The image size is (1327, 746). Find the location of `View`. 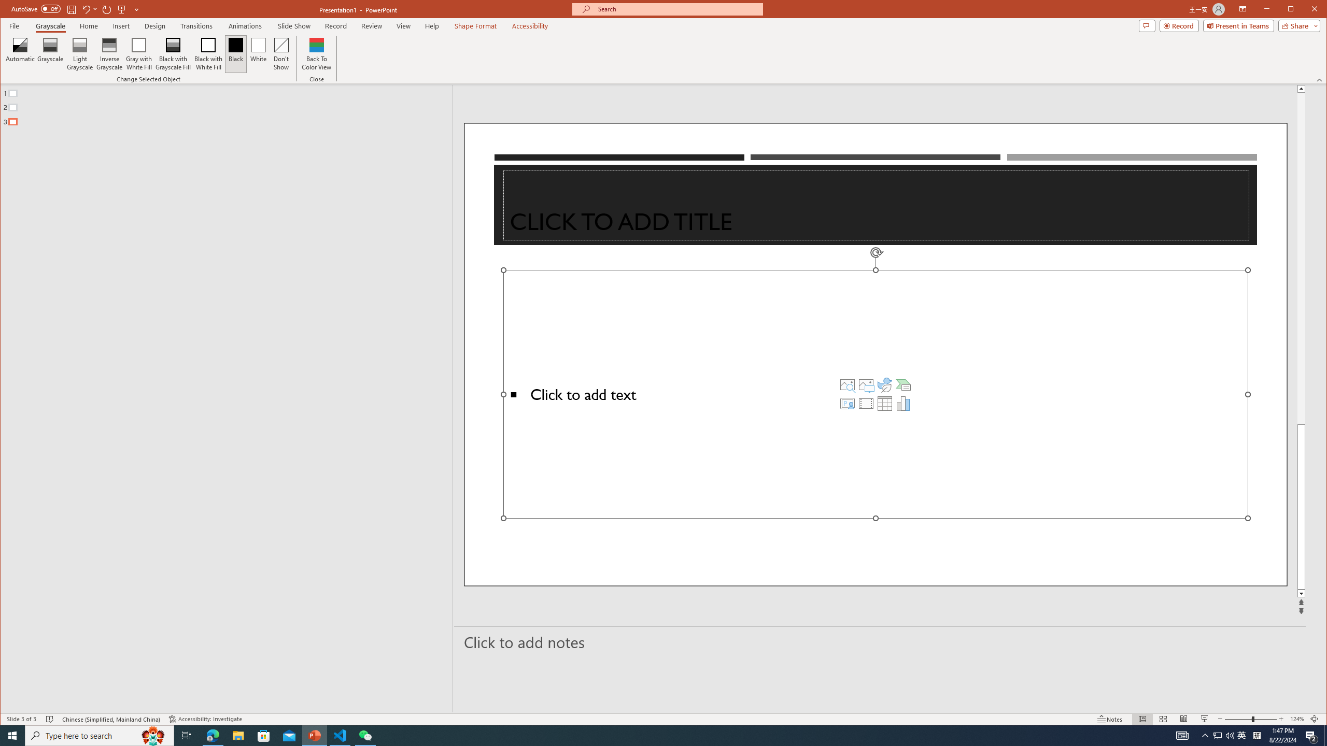

View is located at coordinates (404, 26).